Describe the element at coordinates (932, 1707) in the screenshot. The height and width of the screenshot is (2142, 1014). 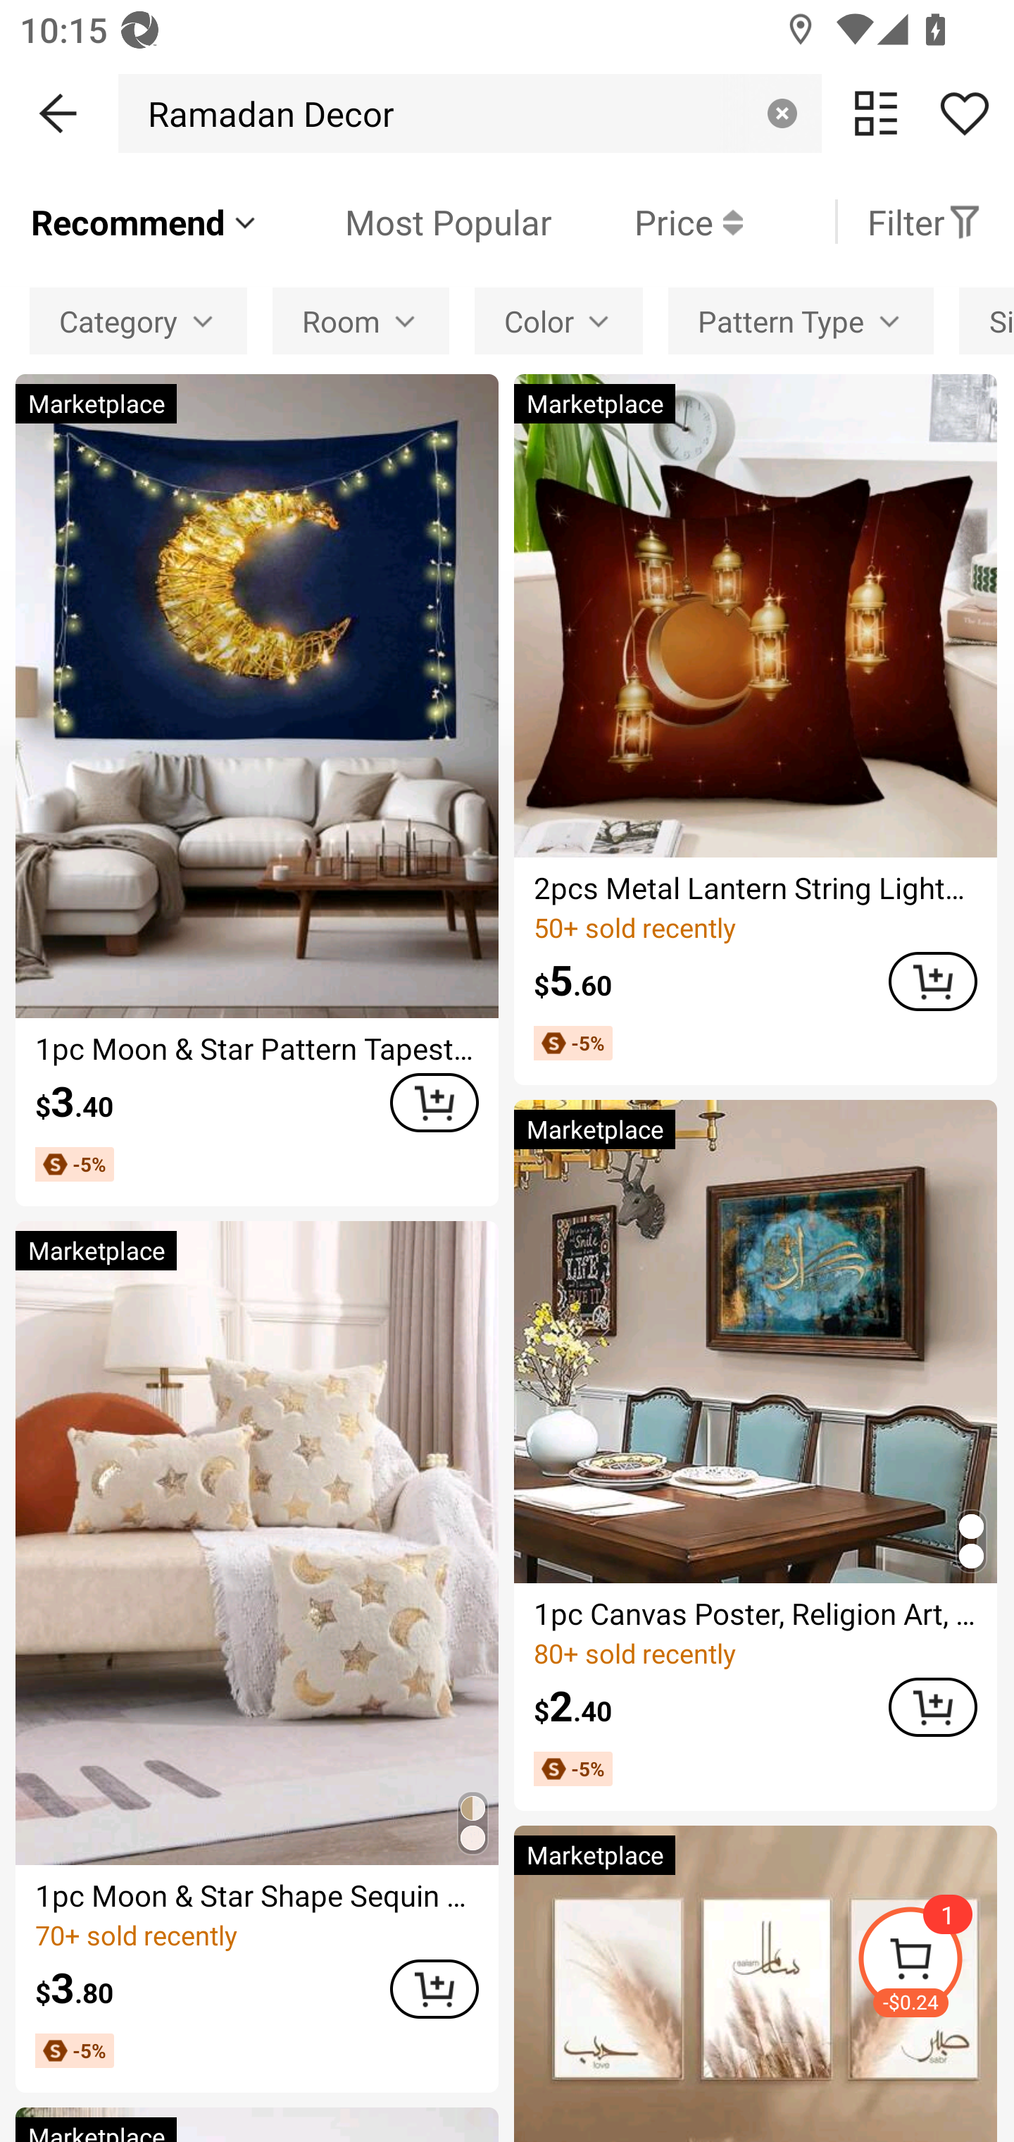
I see `ADD TO CART` at that location.